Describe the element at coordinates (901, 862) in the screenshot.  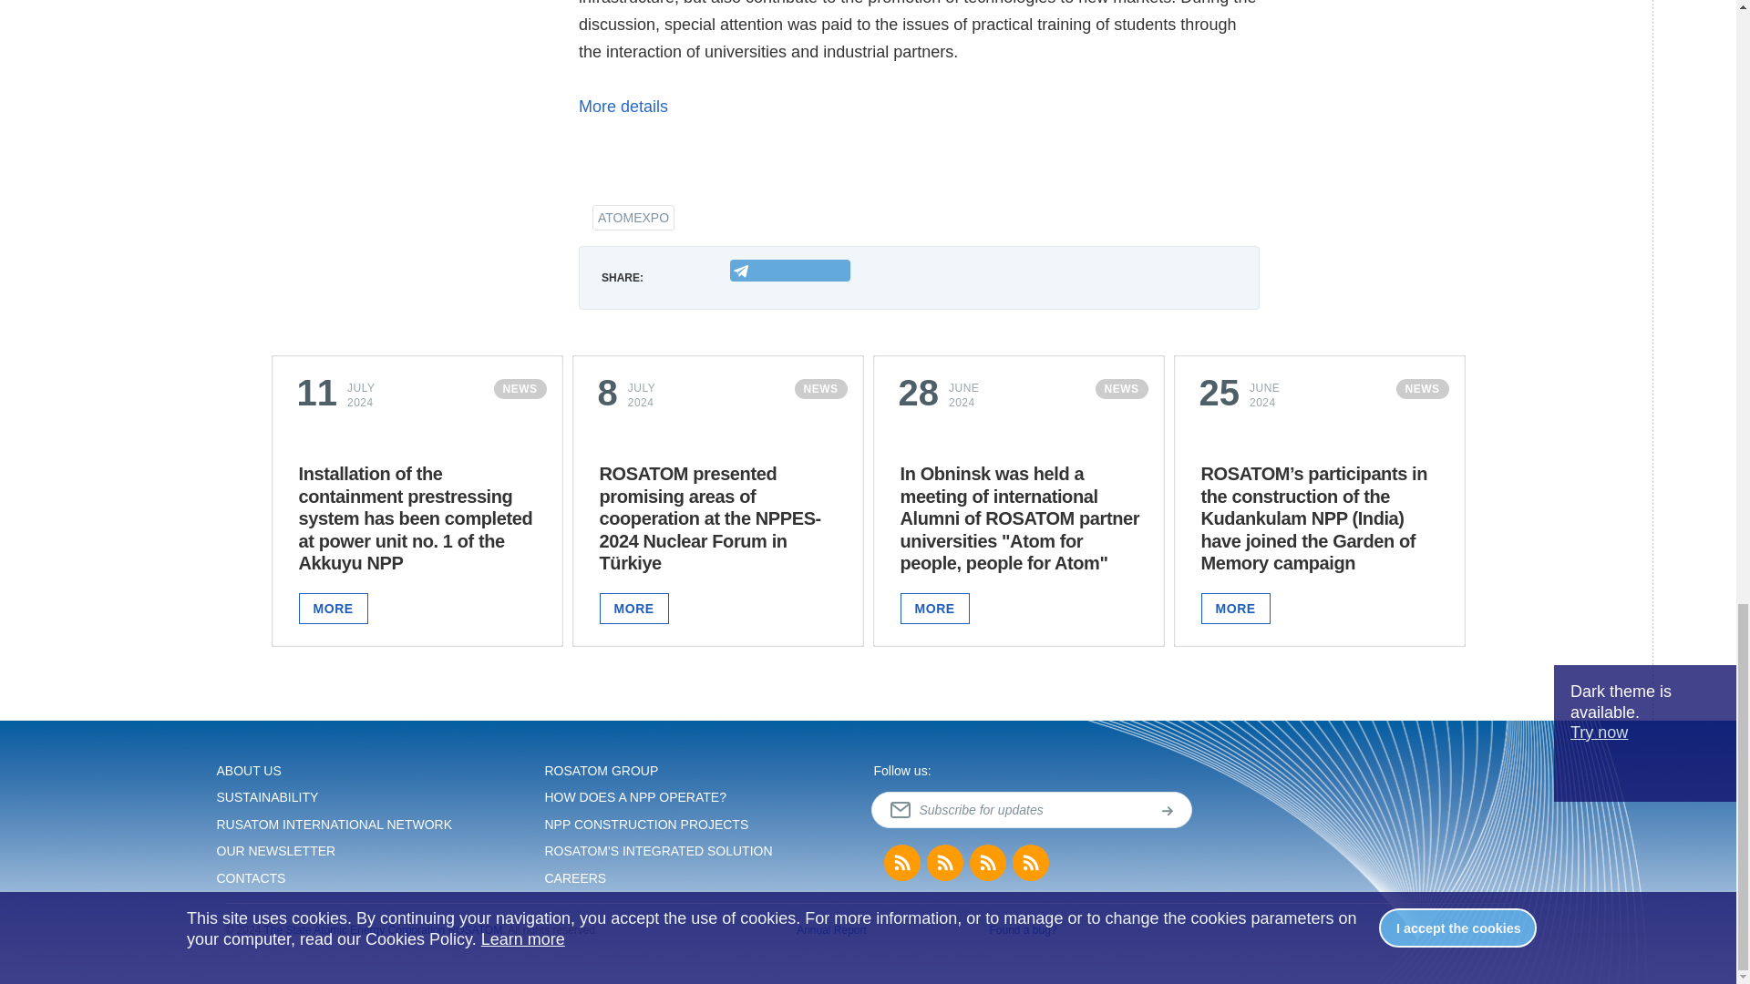
I see `News` at that location.